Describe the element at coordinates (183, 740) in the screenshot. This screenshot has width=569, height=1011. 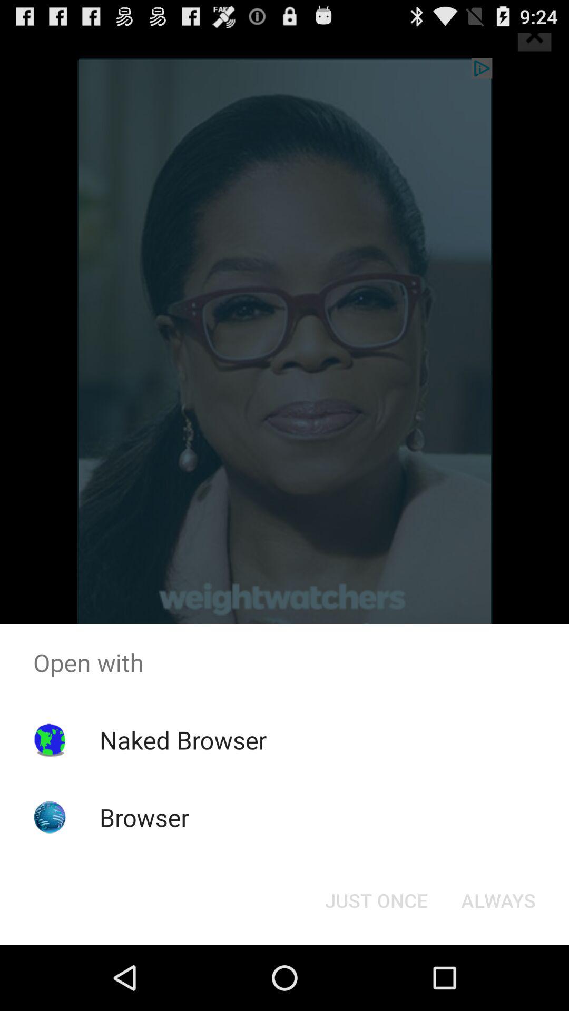
I see `turn on the naked browser` at that location.